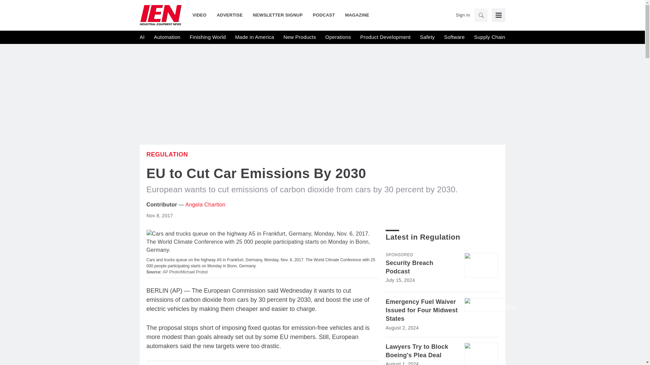  I want to click on New Products, so click(300, 37).